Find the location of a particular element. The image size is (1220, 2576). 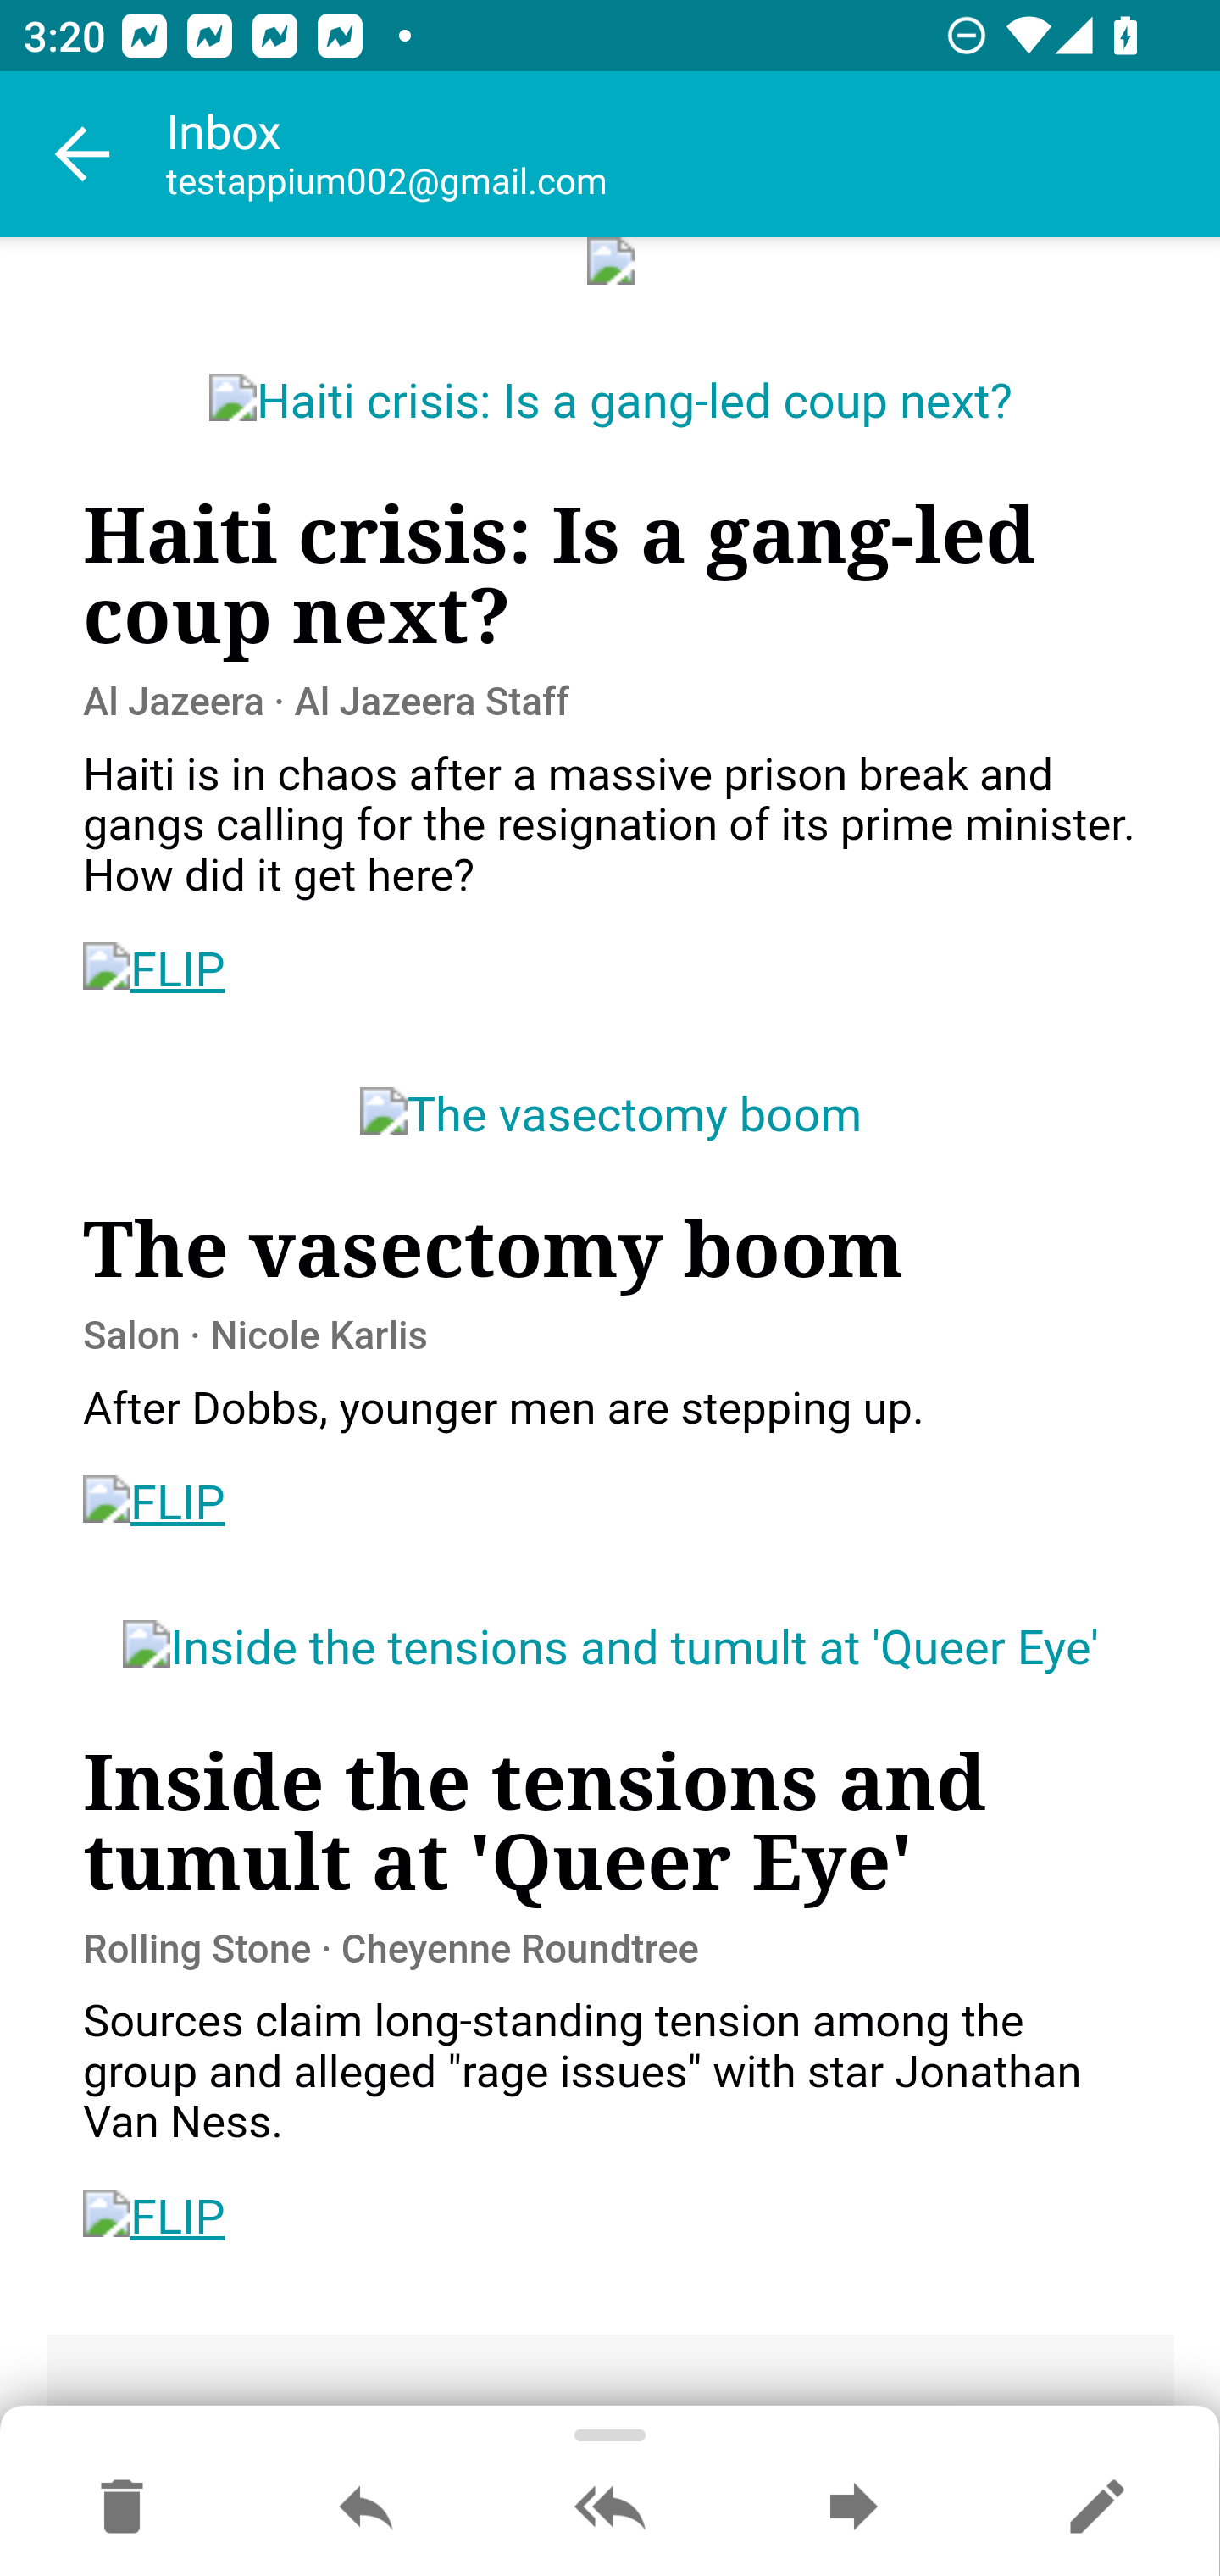

Move to Deleted is located at coordinates (122, 2508).